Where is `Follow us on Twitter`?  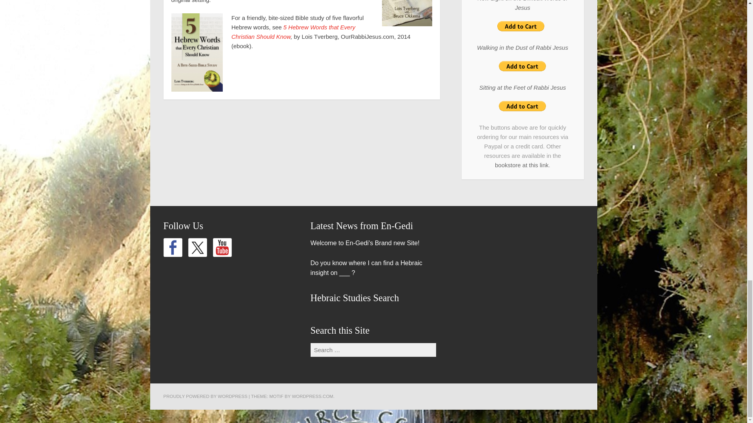
Follow us on Twitter is located at coordinates (198, 248).